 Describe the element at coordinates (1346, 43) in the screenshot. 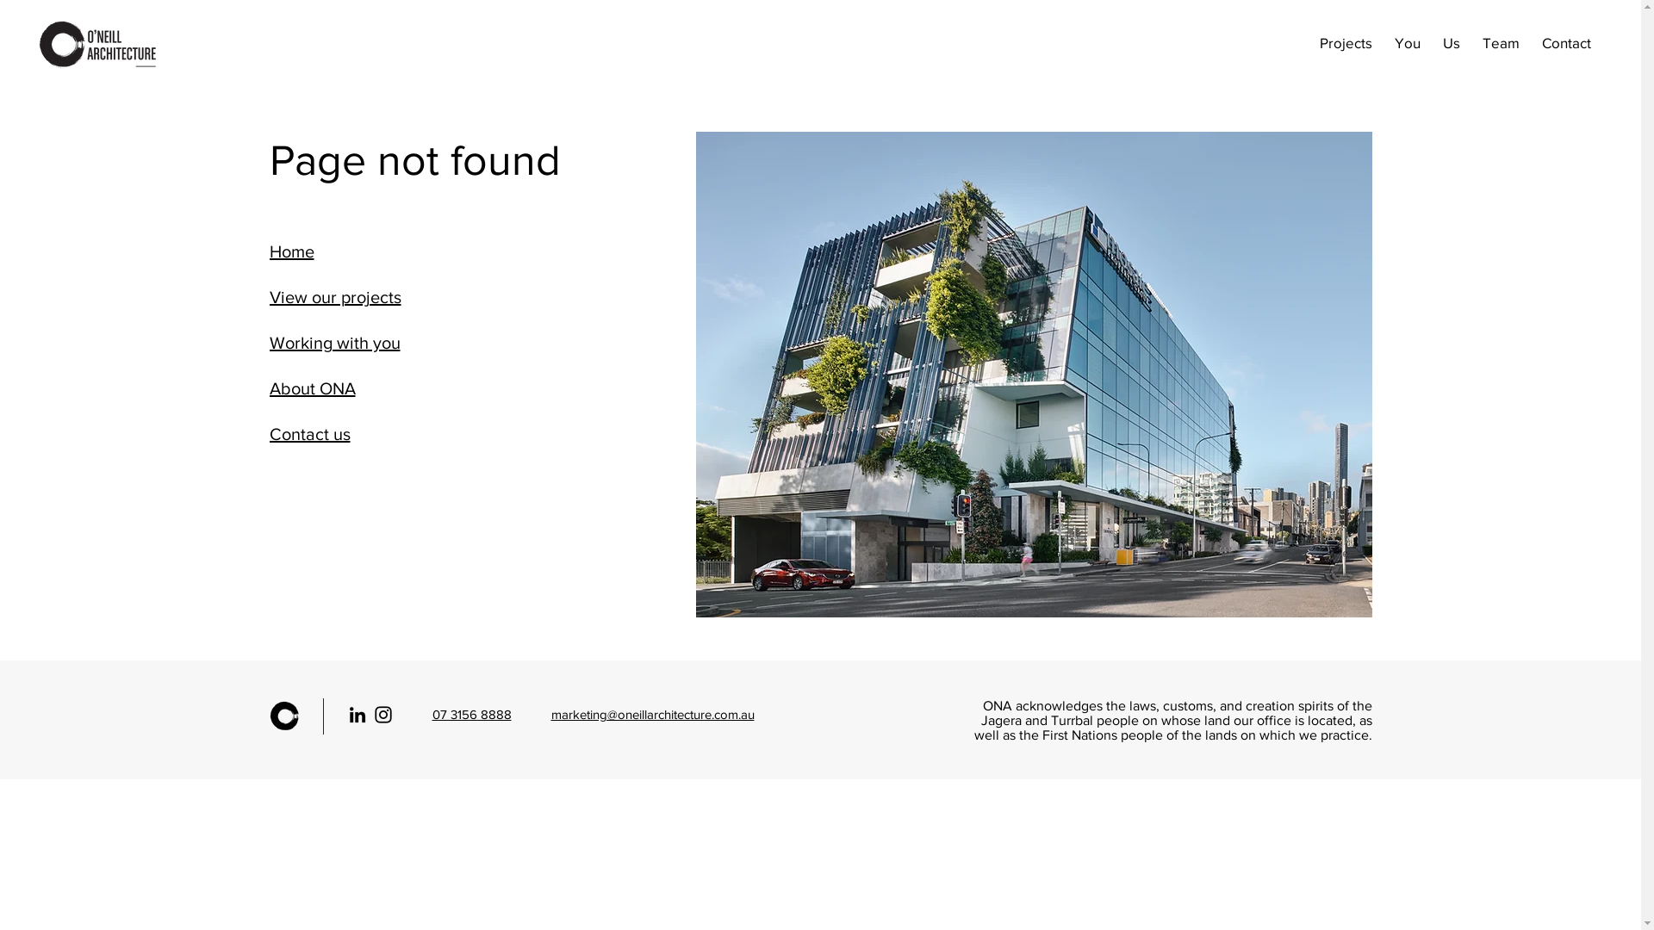

I see `Projects` at that location.